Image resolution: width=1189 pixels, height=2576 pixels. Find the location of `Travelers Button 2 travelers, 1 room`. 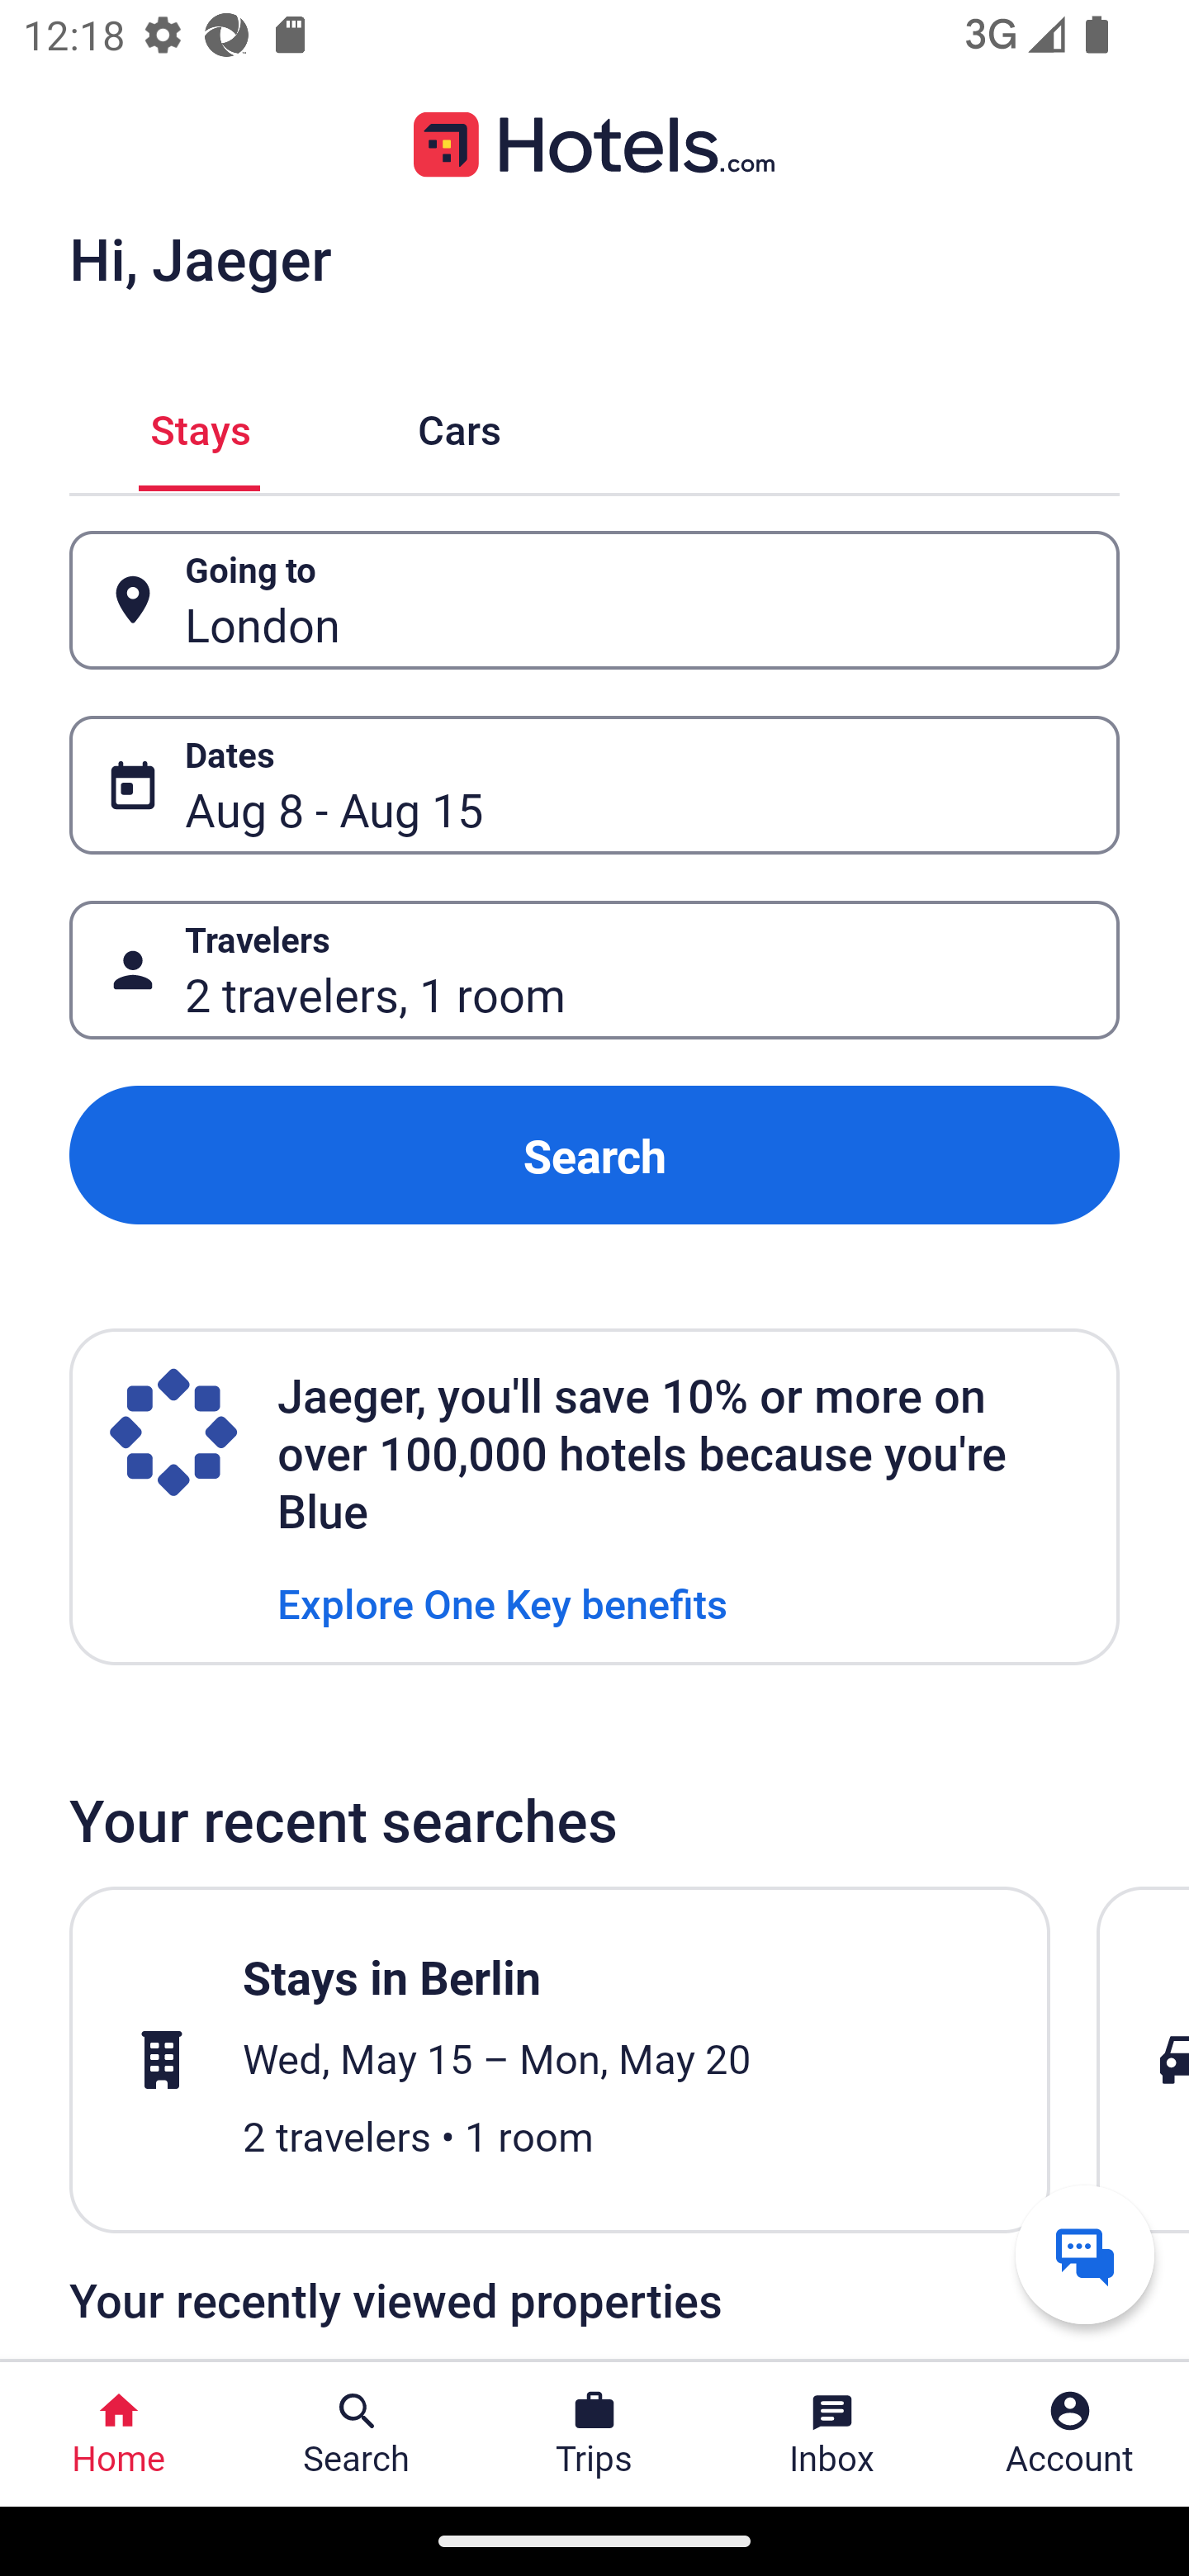

Travelers Button 2 travelers, 1 room is located at coordinates (594, 971).